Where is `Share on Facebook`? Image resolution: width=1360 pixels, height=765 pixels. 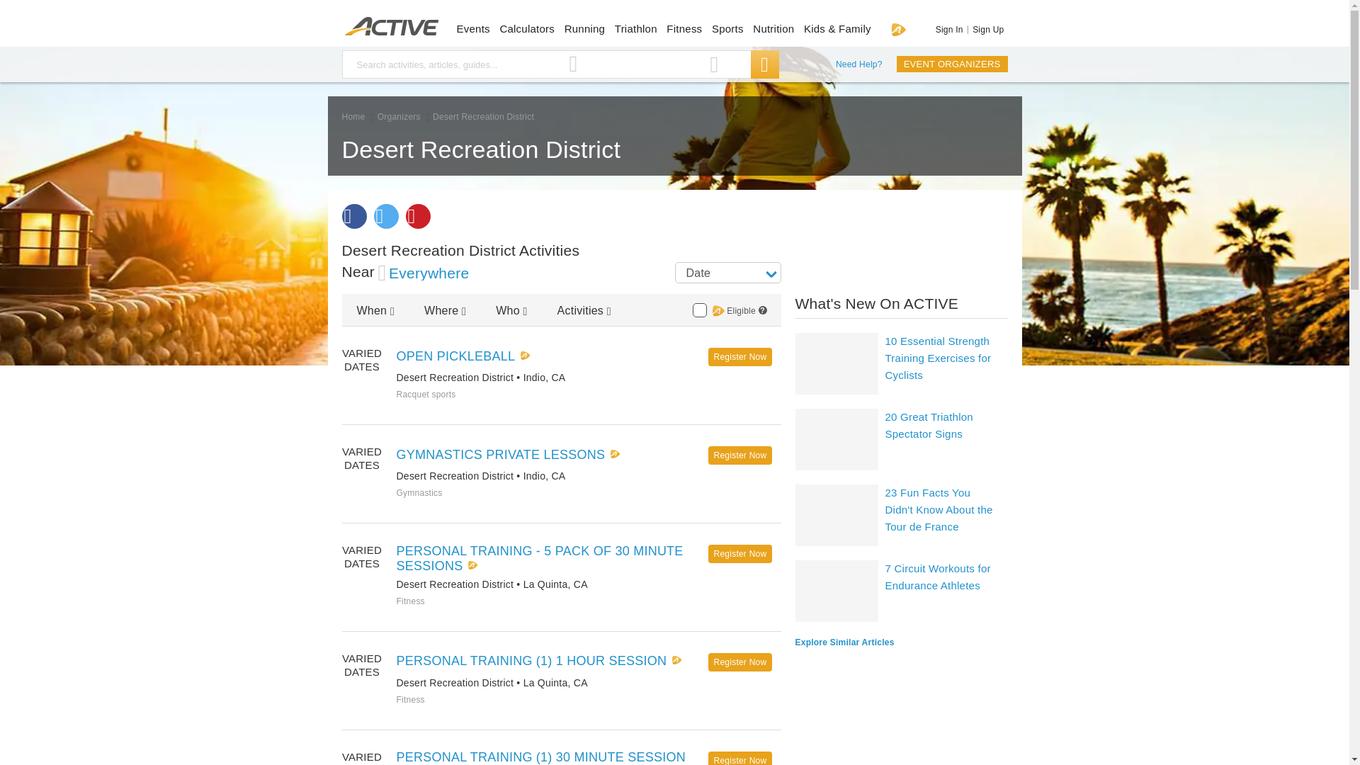 Share on Facebook is located at coordinates (353, 216).